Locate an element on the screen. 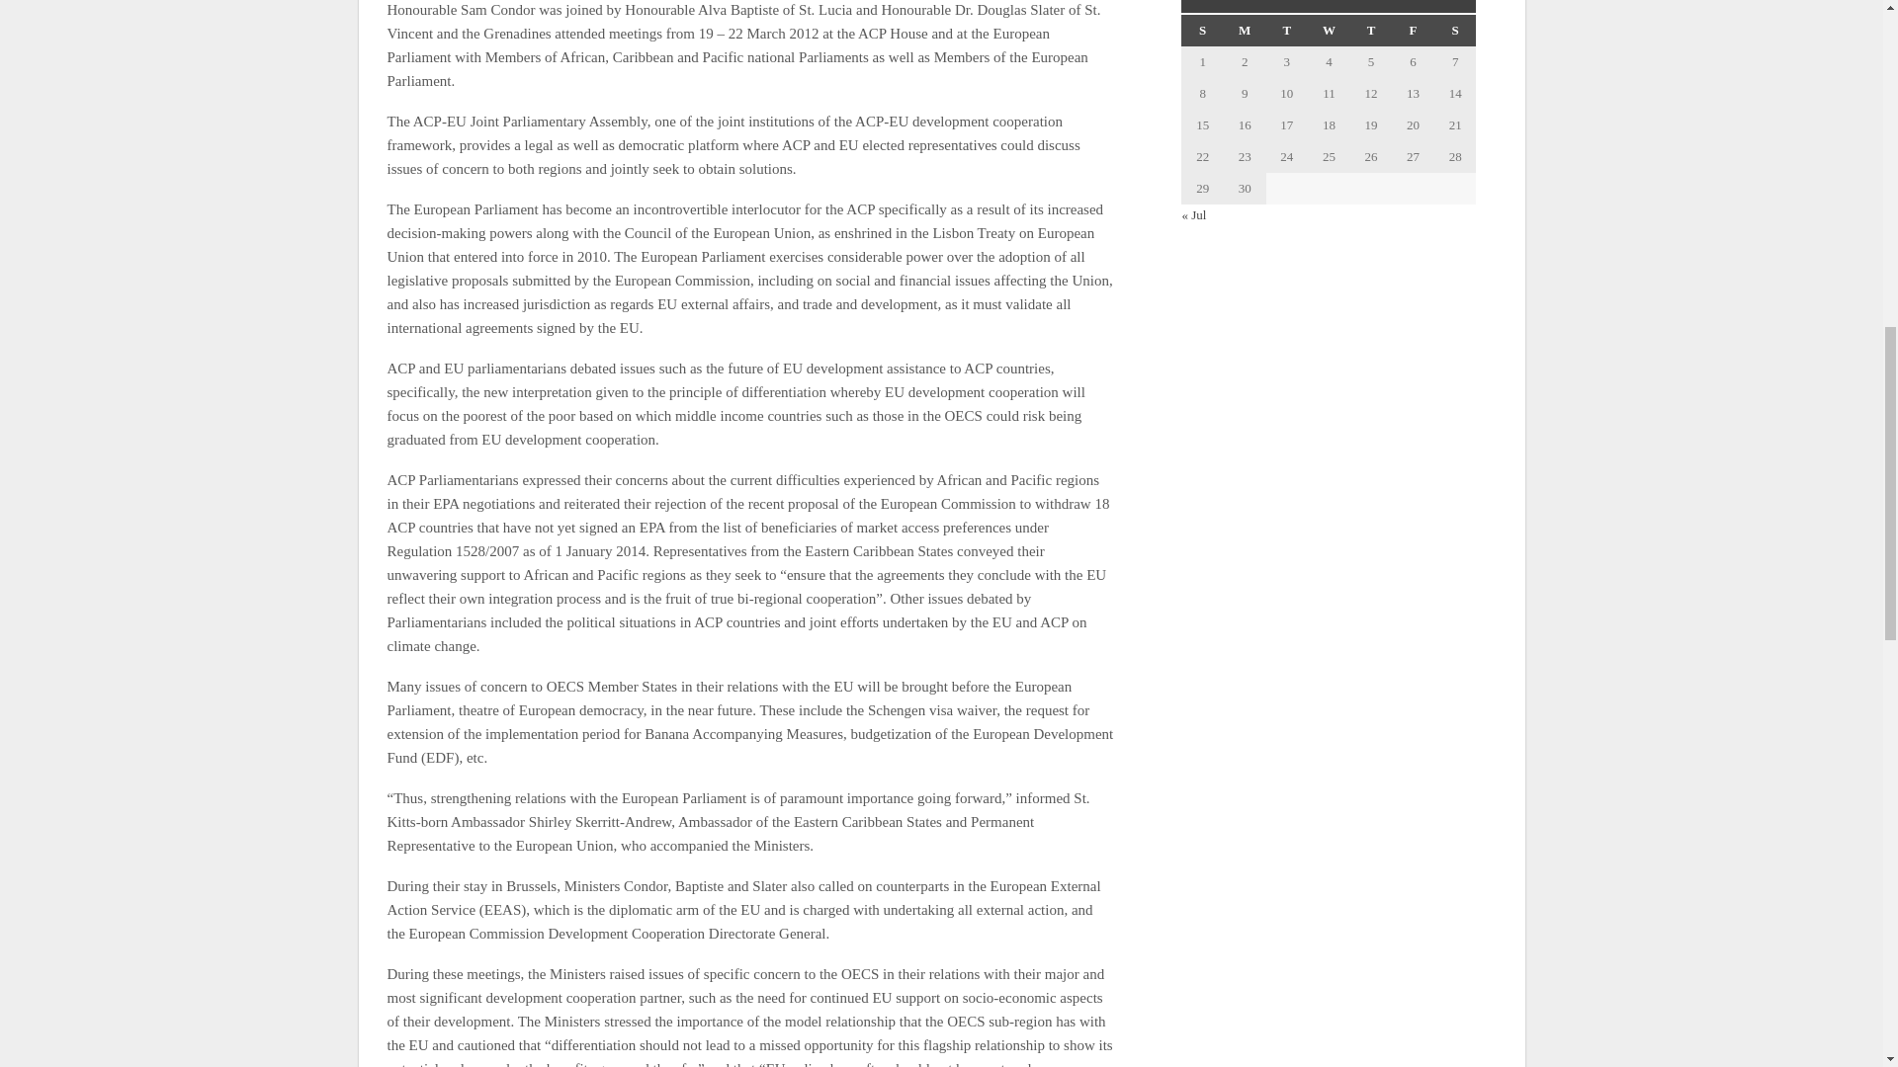 The height and width of the screenshot is (1067, 1898). Wednesday is located at coordinates (1329, 31).